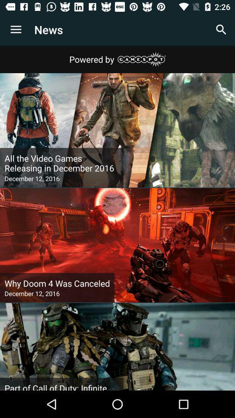  Describe the element at coordinates (57, 283) in the screenshot. I see `flip to the why doom 4 icon` at that location.